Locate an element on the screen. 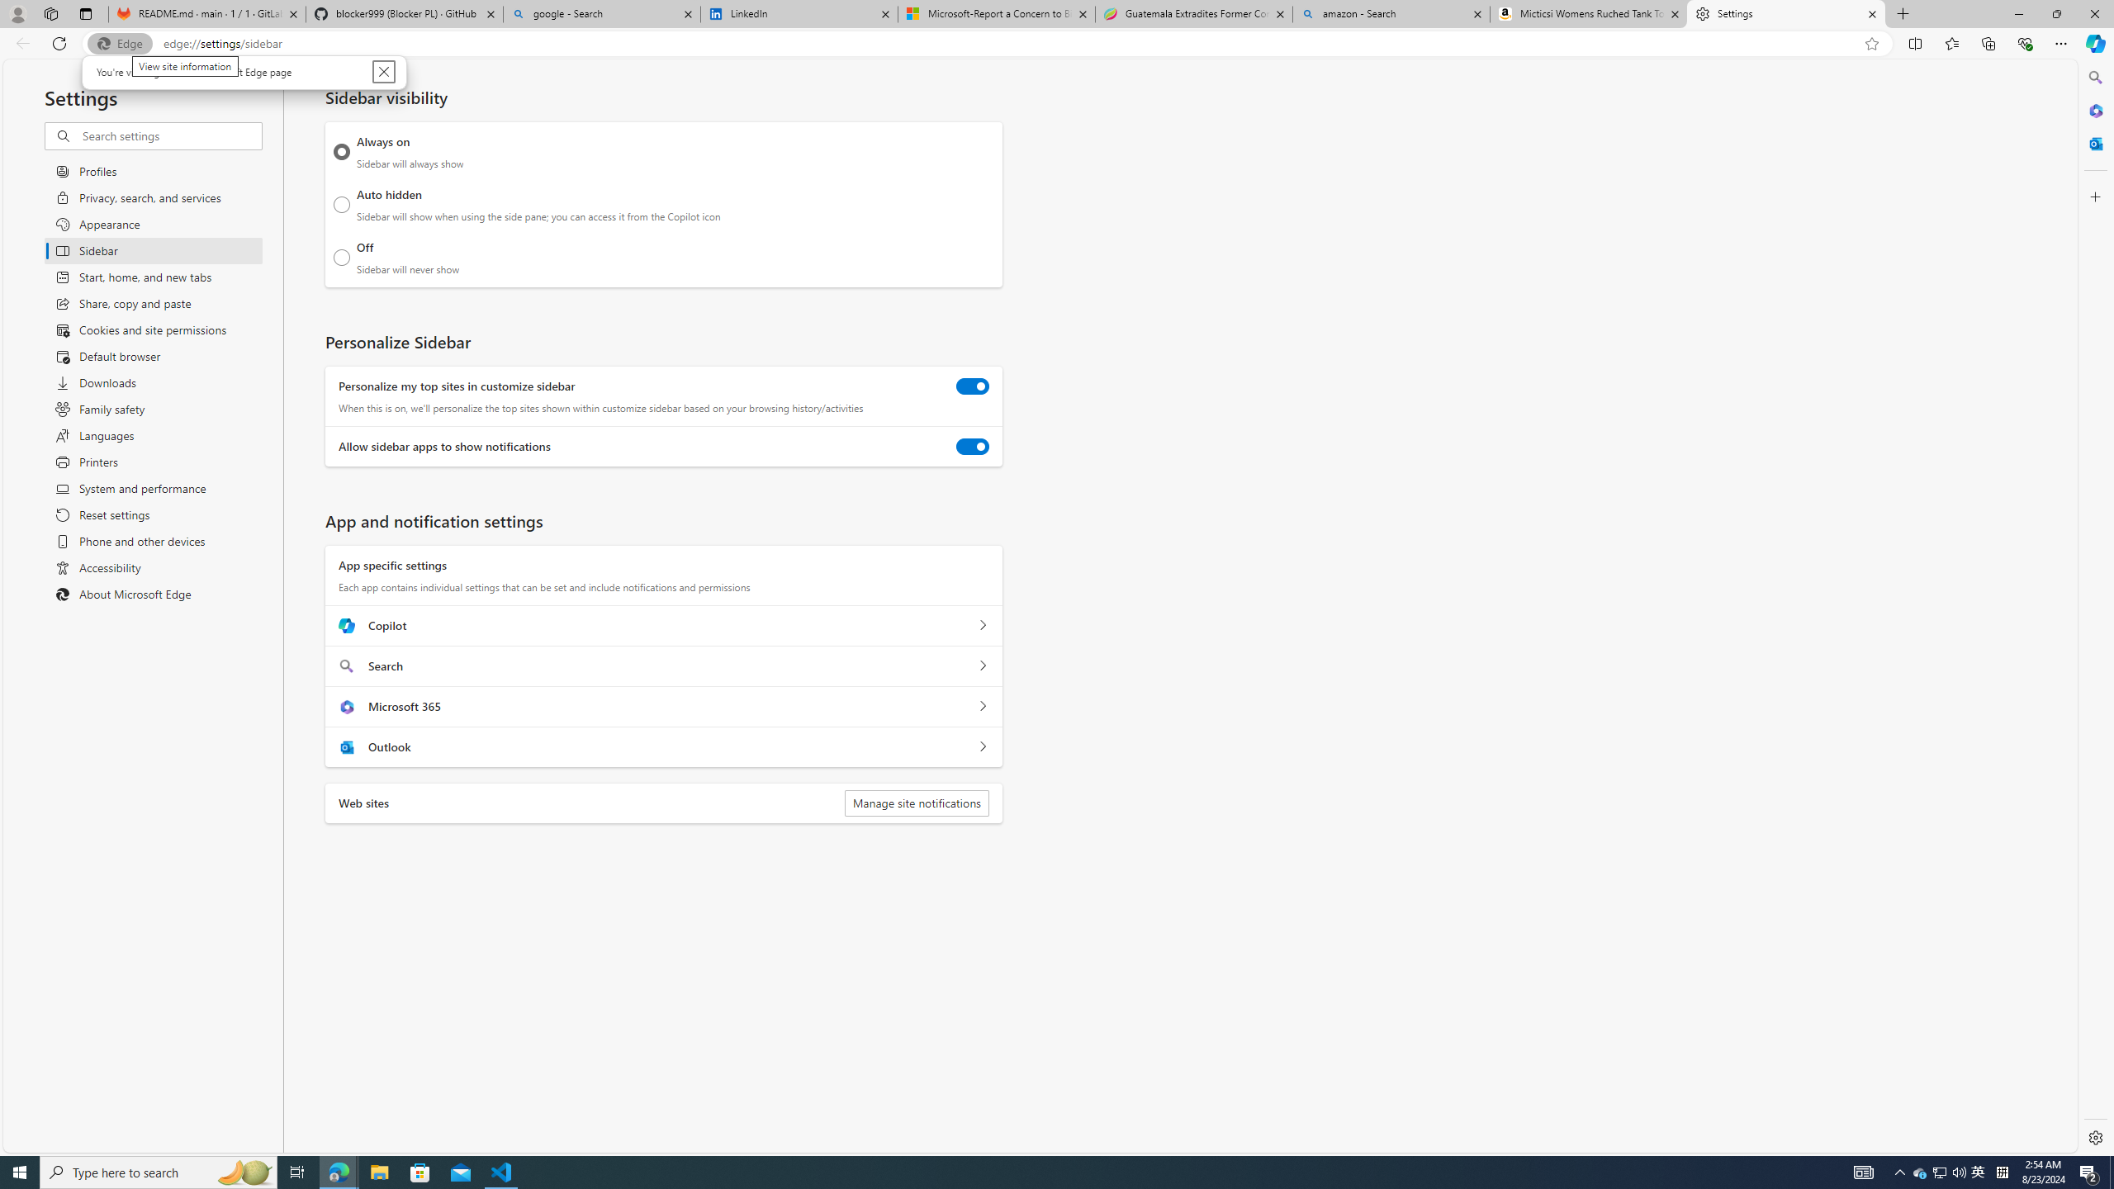 This screenshot has height=1189, width=2114. Search settings is located at coordinates (342, 152).